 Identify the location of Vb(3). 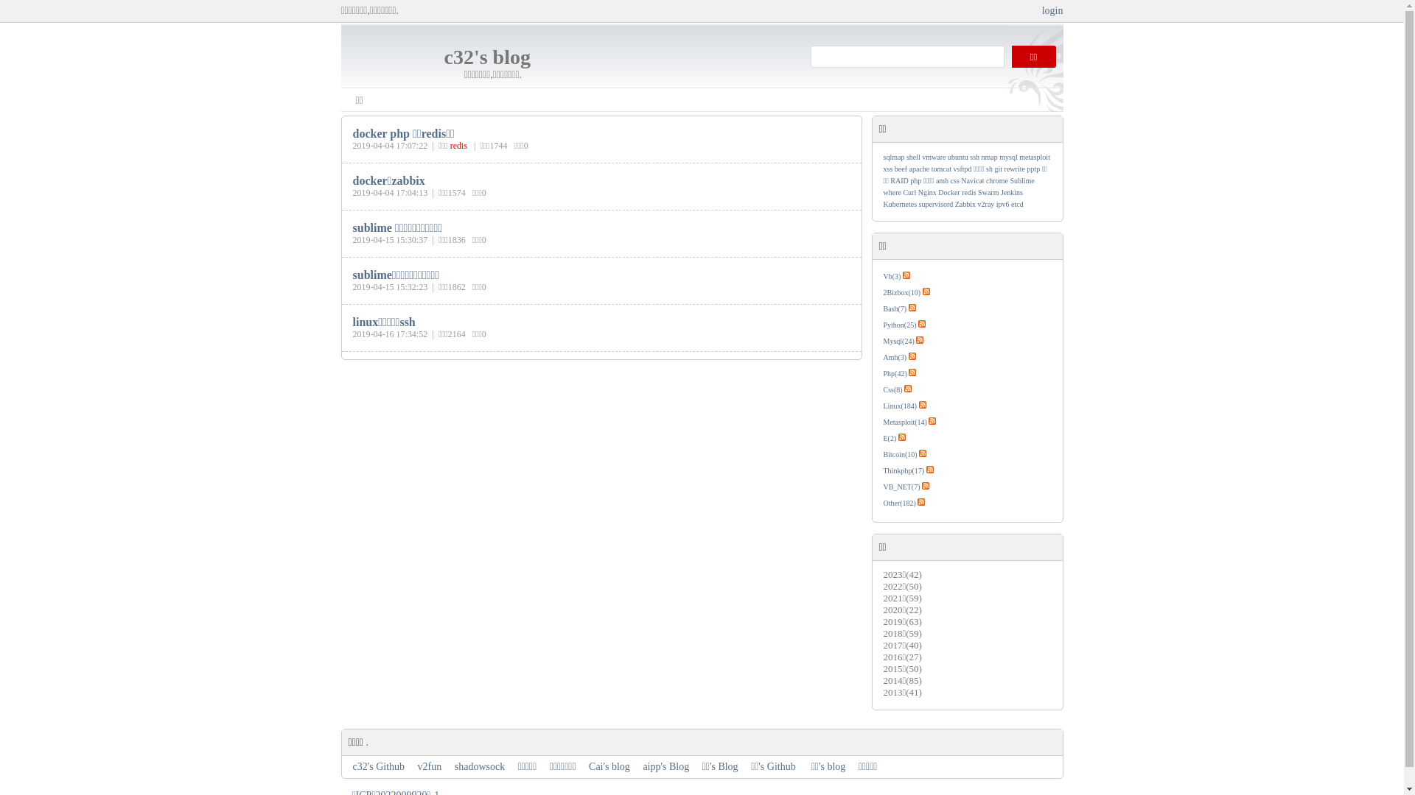
(892, 277).